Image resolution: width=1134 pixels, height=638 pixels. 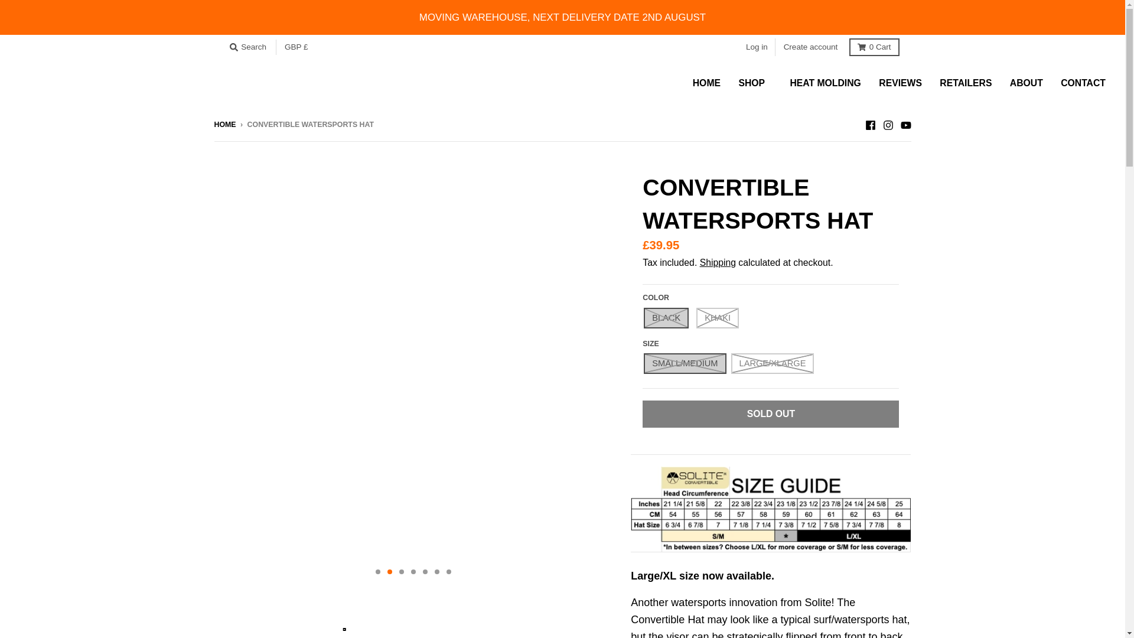 I want to click on HOME, so click(x=706, y=83).